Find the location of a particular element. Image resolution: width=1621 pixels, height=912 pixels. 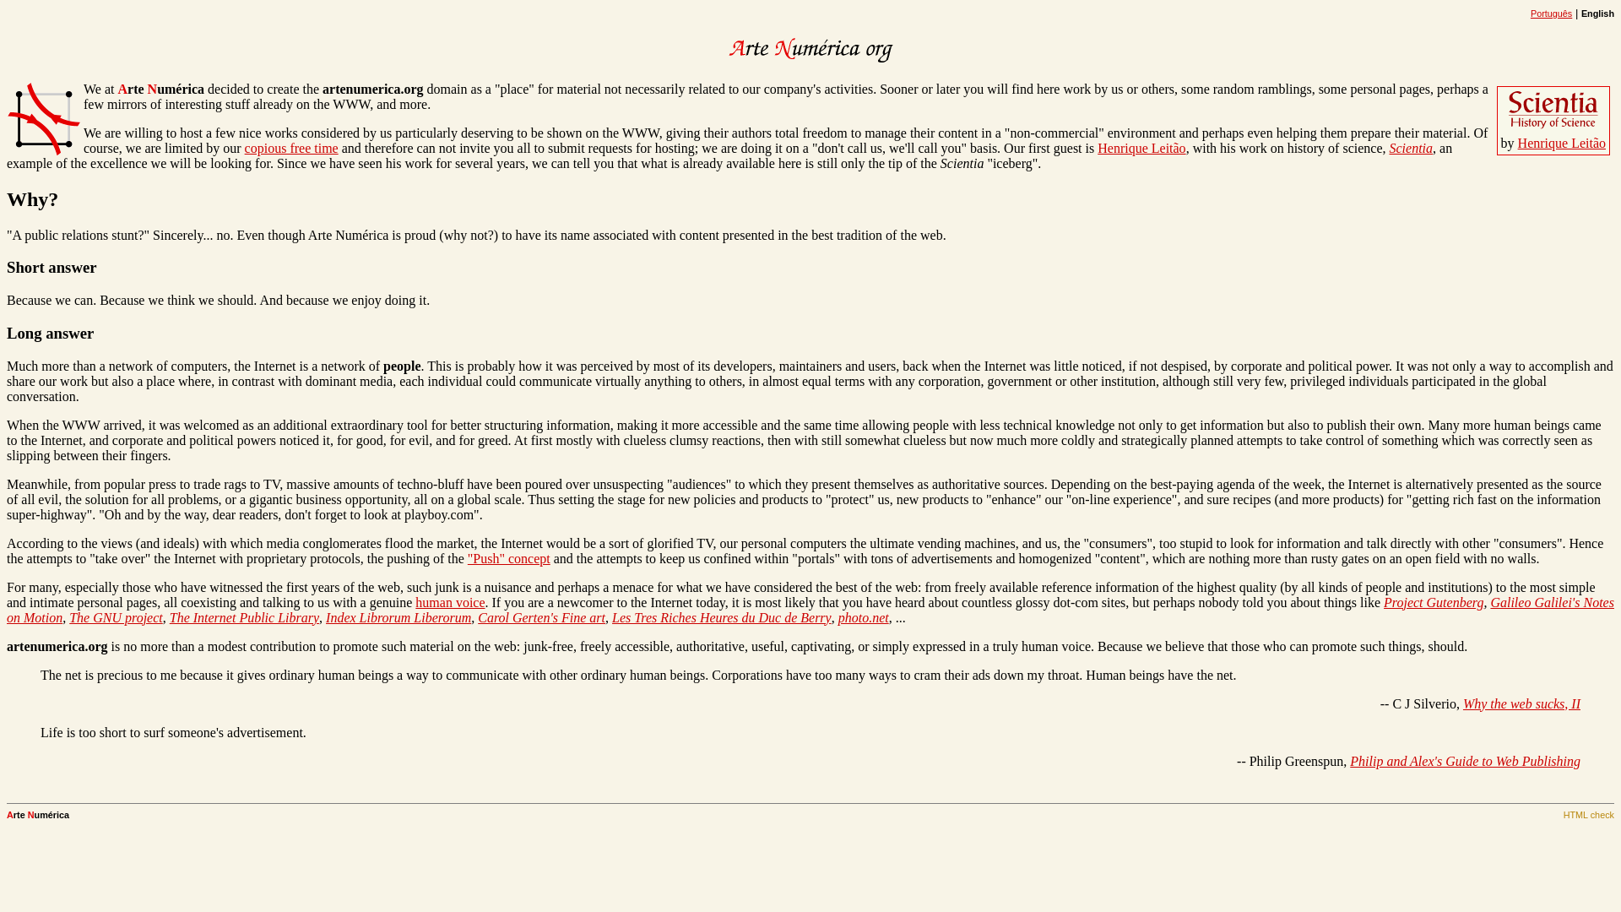

human voice is located at coordinates (449, 603).